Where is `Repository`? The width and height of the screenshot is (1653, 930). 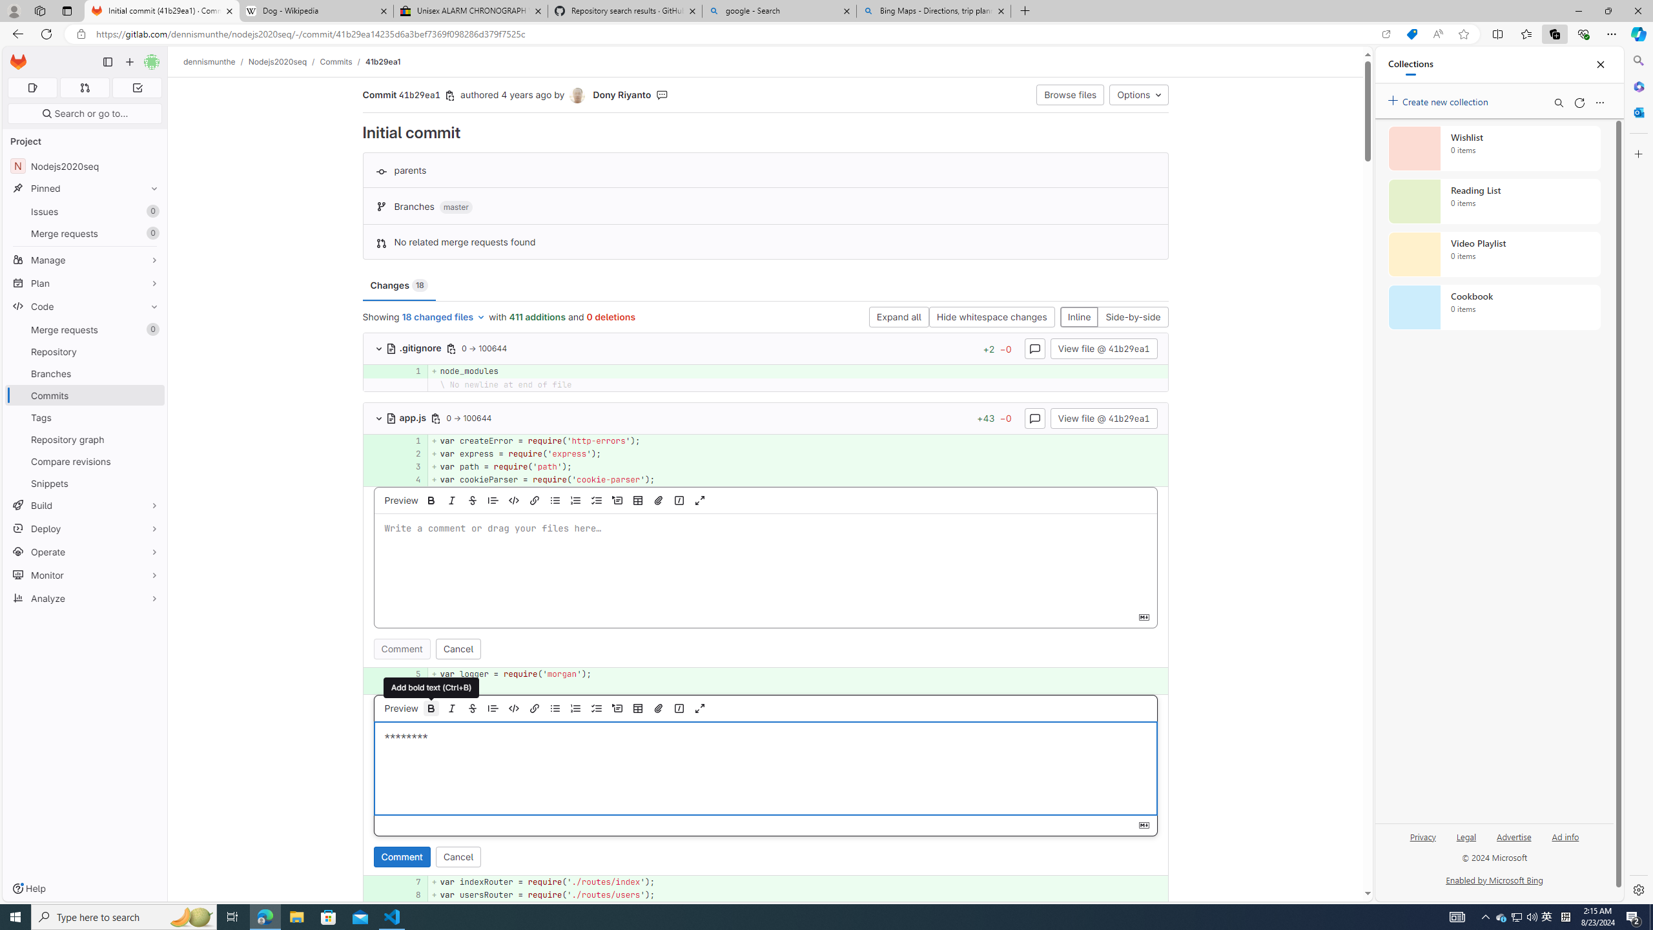
Repository is located at coordinates (85, 351).